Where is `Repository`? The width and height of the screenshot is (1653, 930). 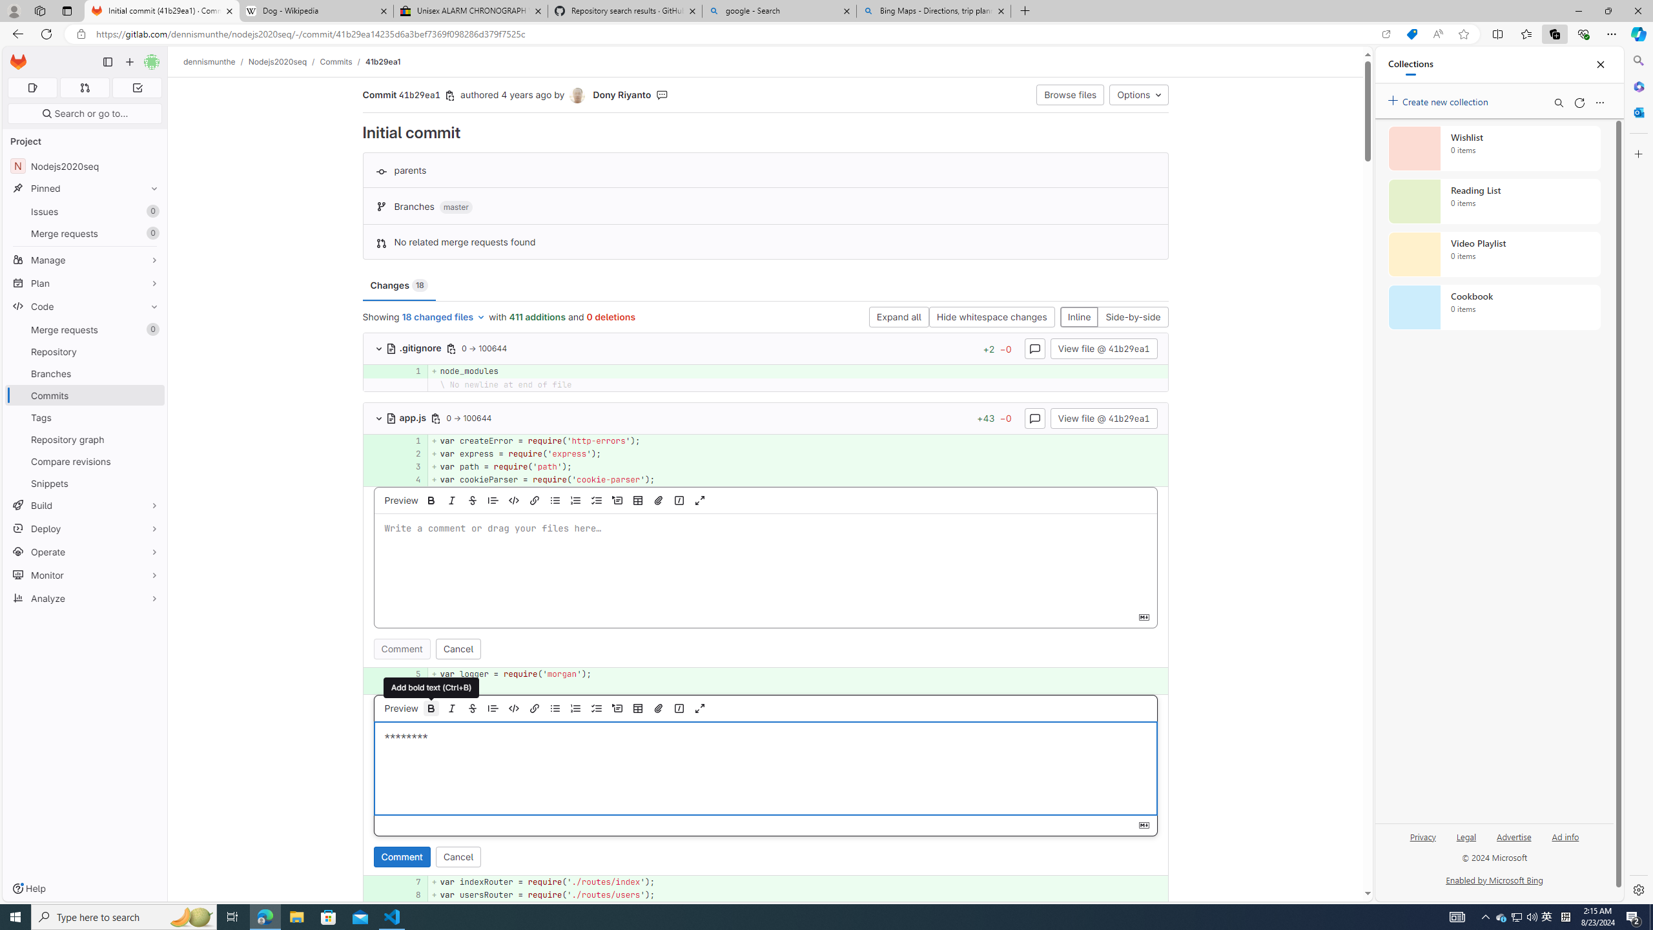
Repository is located at coordinates (85, 351).